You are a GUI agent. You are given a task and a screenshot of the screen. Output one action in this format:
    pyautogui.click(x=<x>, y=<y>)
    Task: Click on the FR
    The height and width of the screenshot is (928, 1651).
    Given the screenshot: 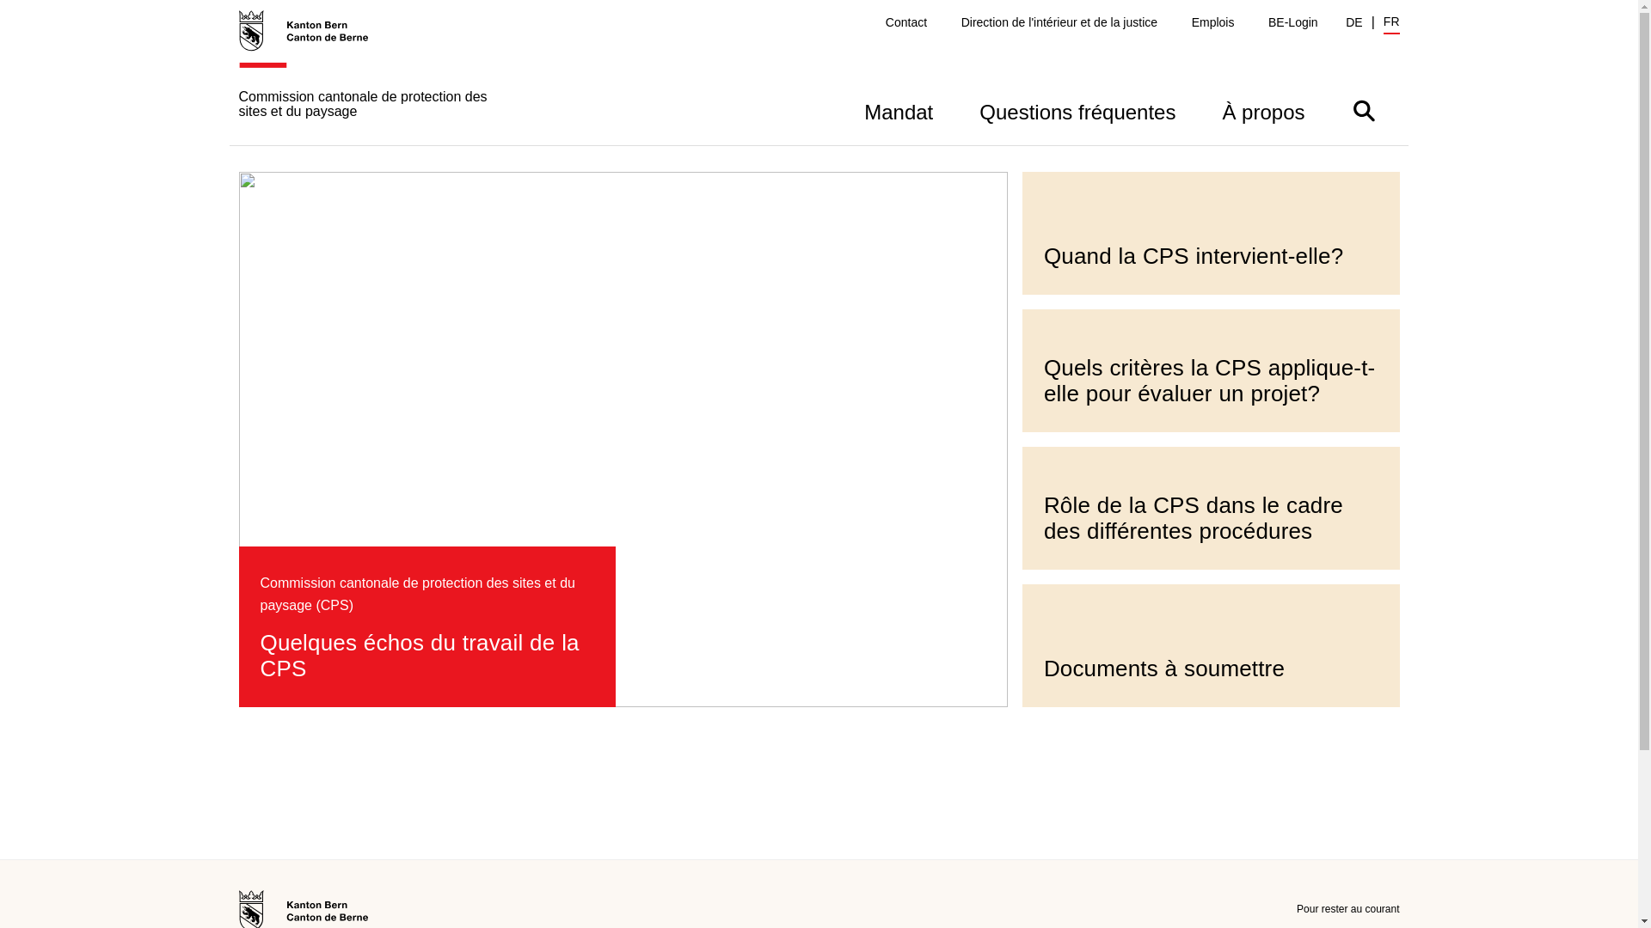 What is the action you would take?
    pyautogui.click(x=1391, y=24)
    